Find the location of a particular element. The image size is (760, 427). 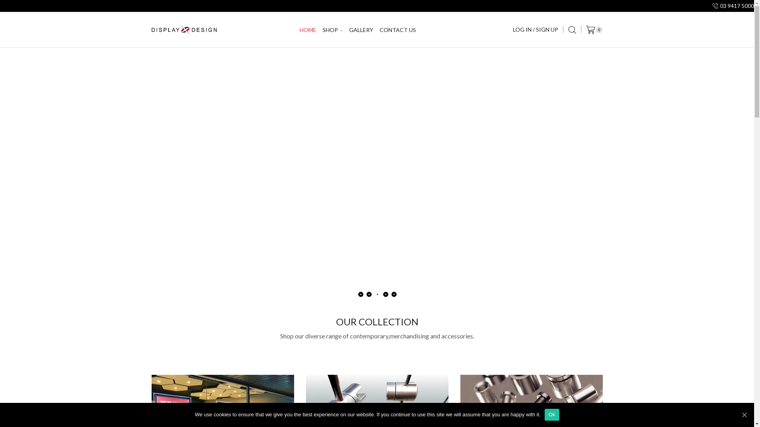

Ok is located at coordinates (552, 415).